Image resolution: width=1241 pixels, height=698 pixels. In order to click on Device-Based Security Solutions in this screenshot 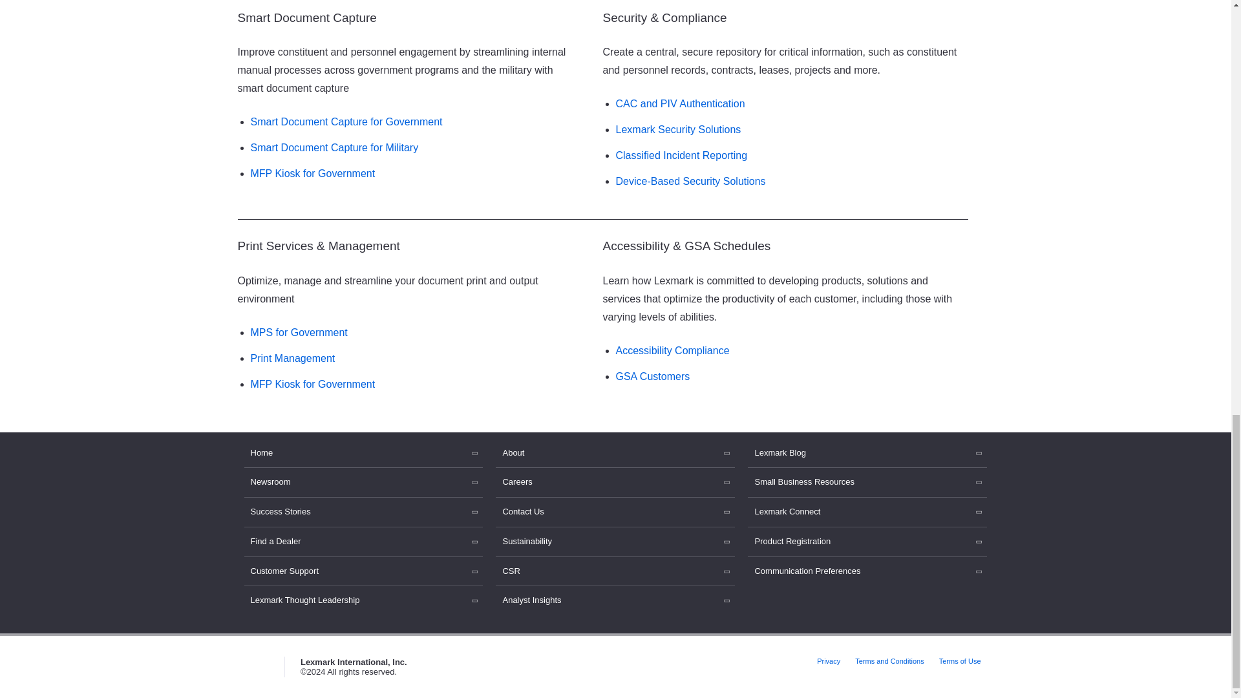, I will do `click(690, 181)`.